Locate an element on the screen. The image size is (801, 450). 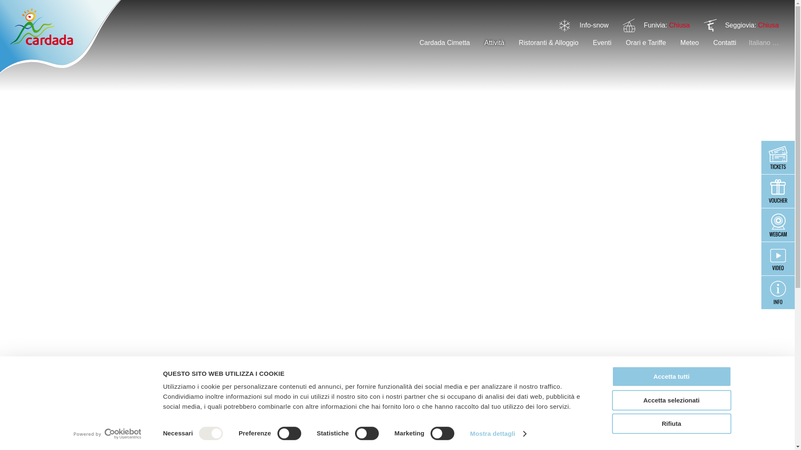
Escursionismo is located at coordinates (372, 393).